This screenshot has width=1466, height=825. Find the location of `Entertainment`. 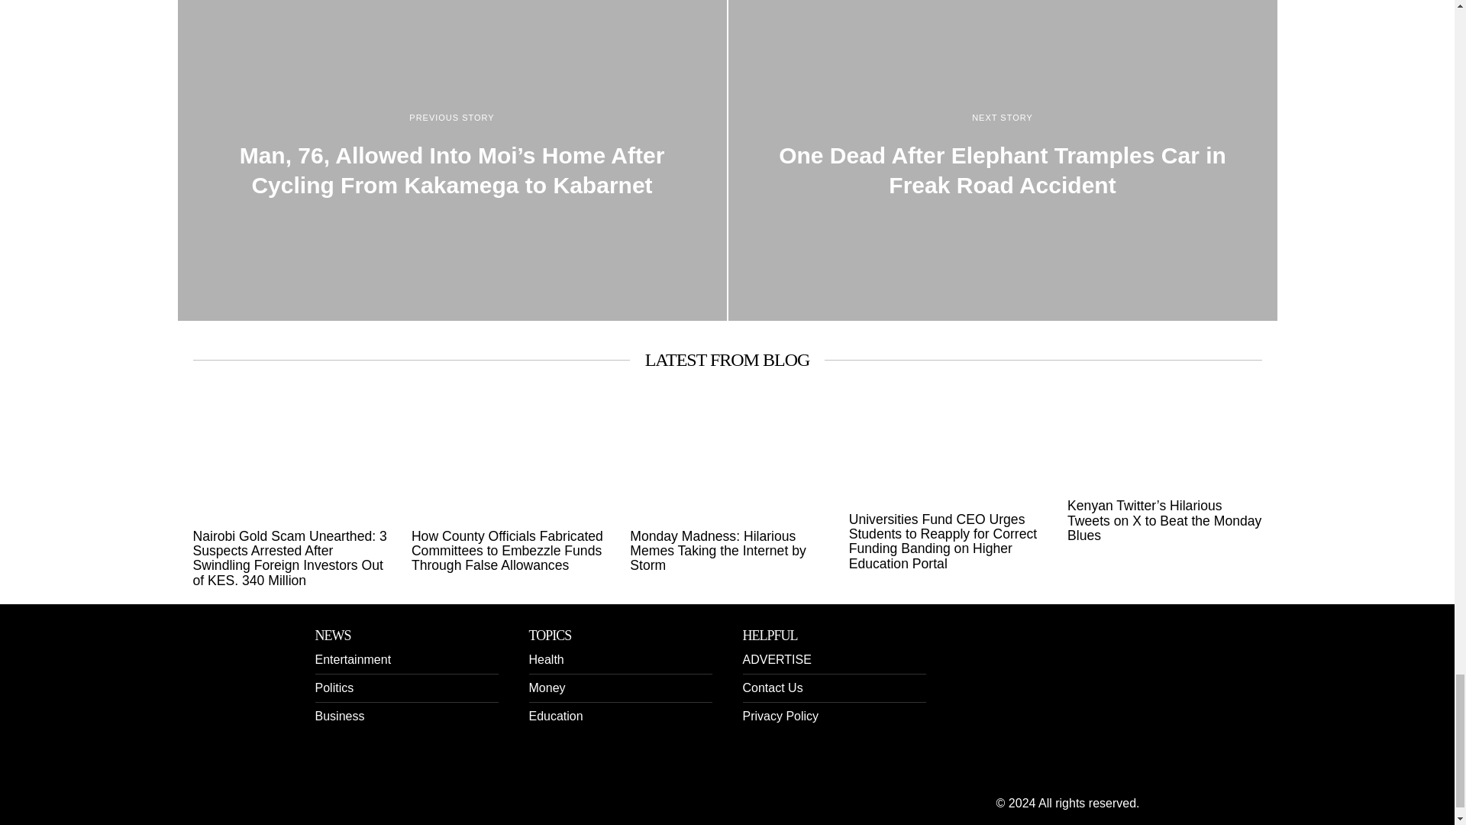

Entertainment is located at coordinates (353, 659).